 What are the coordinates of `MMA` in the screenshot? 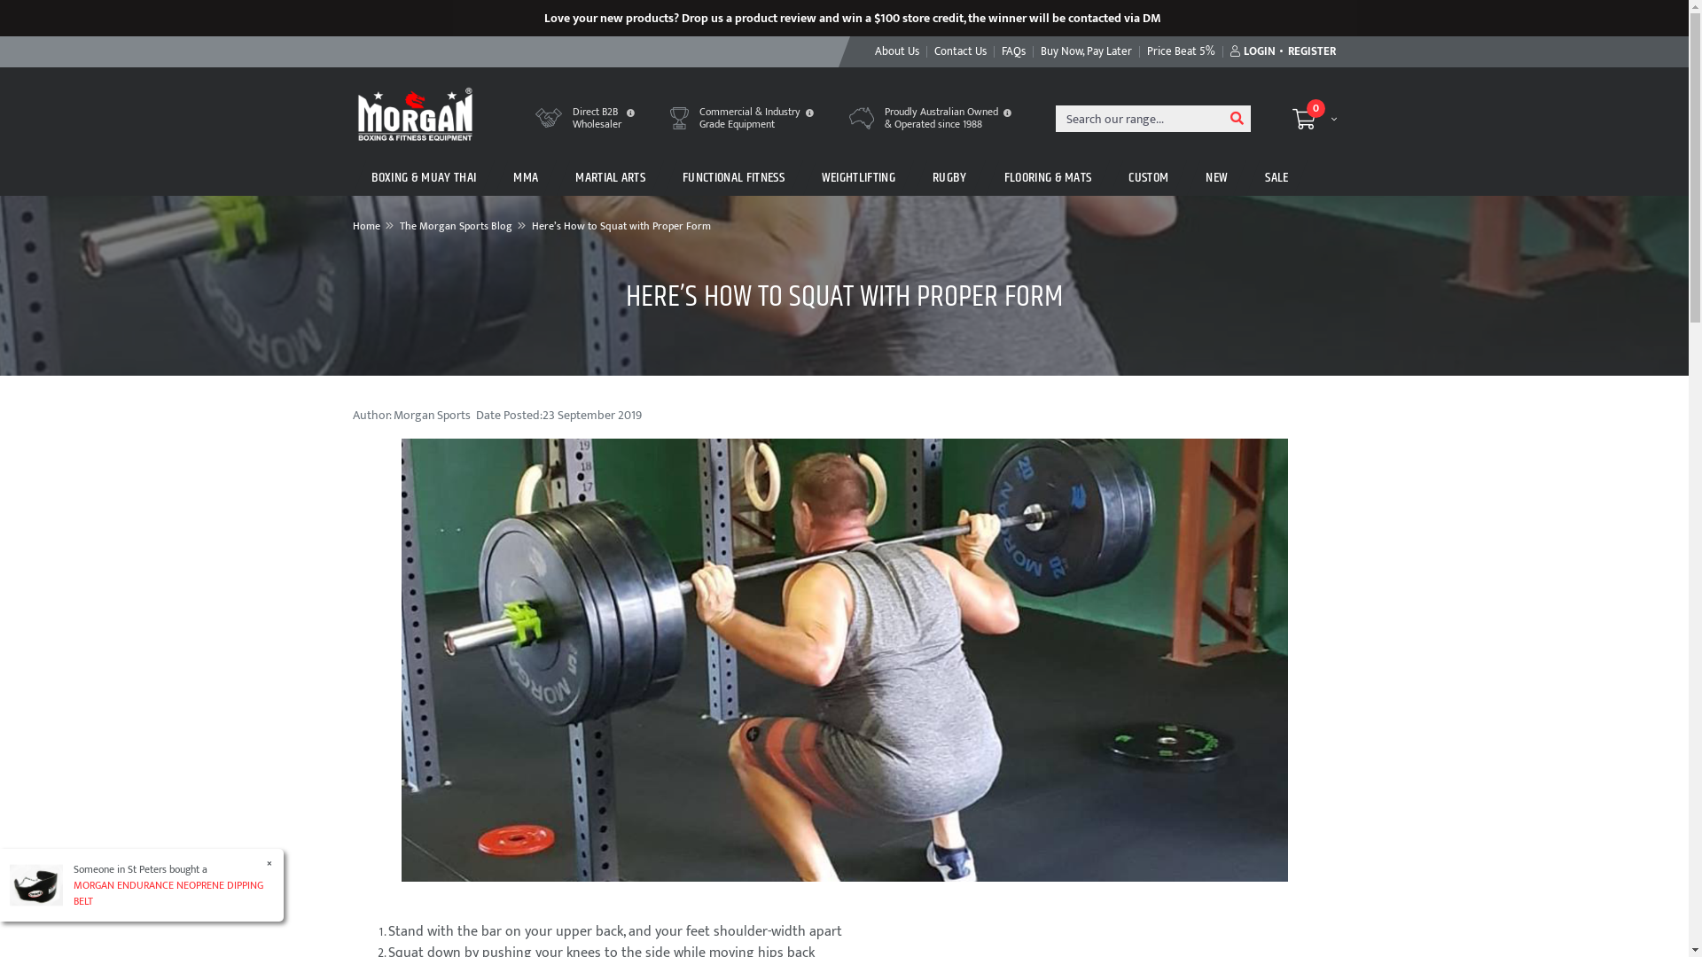 It's located at (526, 178).